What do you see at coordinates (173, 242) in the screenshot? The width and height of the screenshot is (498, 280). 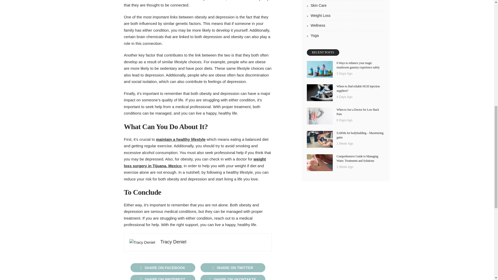 I see `Tracy Deniel` at bounding box center [173, 242].